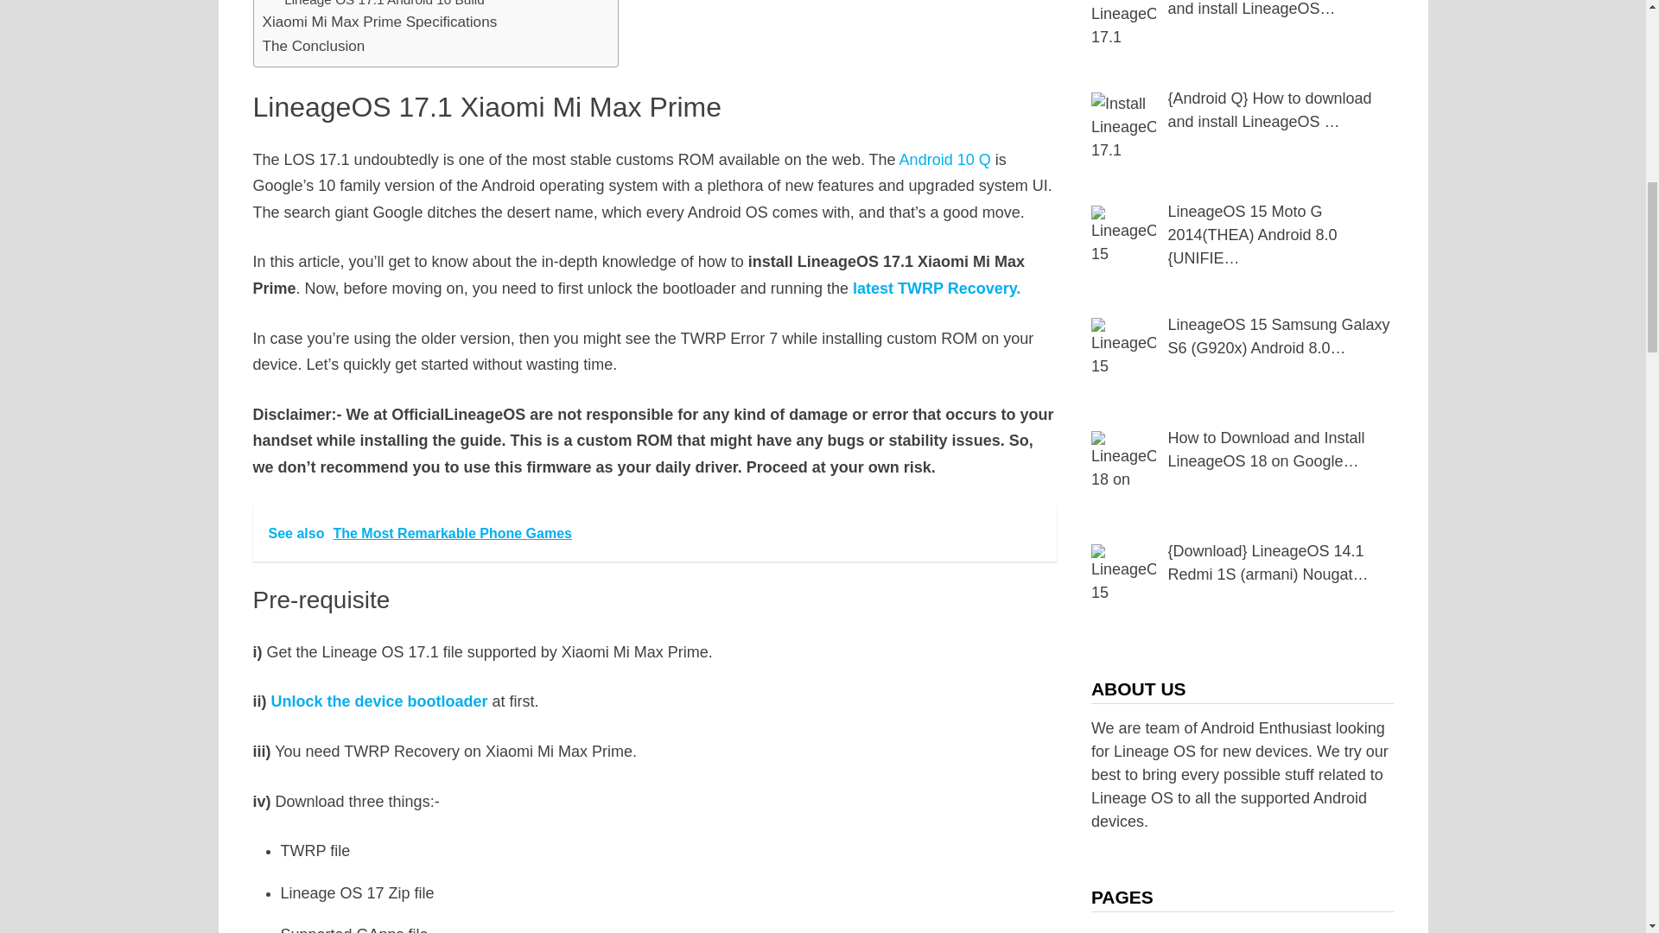 The height and width of the screenshot is (933, 1659). What do you see at coordinates (380, 21) in the screenshot?
I see `Xiaomi Mi Max Prime Specifications` at bounding box center [380, 21].